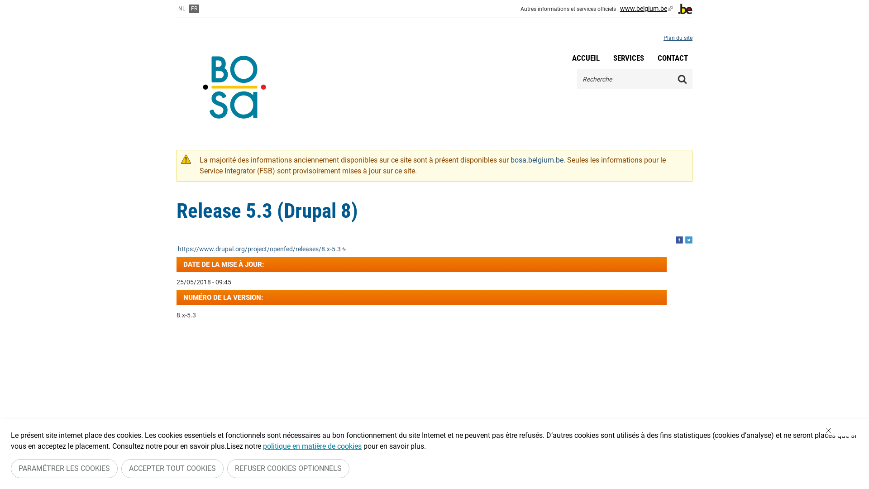 This screenshot has width=869, height=489. What do you see at coordinates (673, 58) in the screenshot?
I see `CONTACT` at bounding box center [673, 58].